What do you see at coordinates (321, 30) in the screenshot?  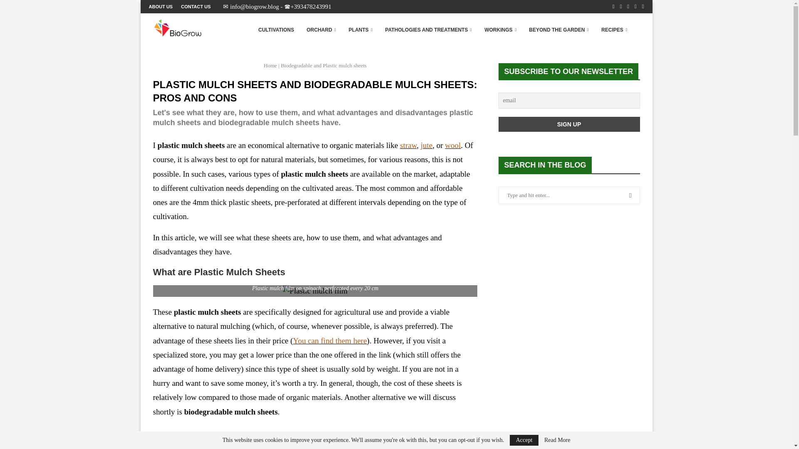 I see `ORCHARD` at bounding box center [321, 30].